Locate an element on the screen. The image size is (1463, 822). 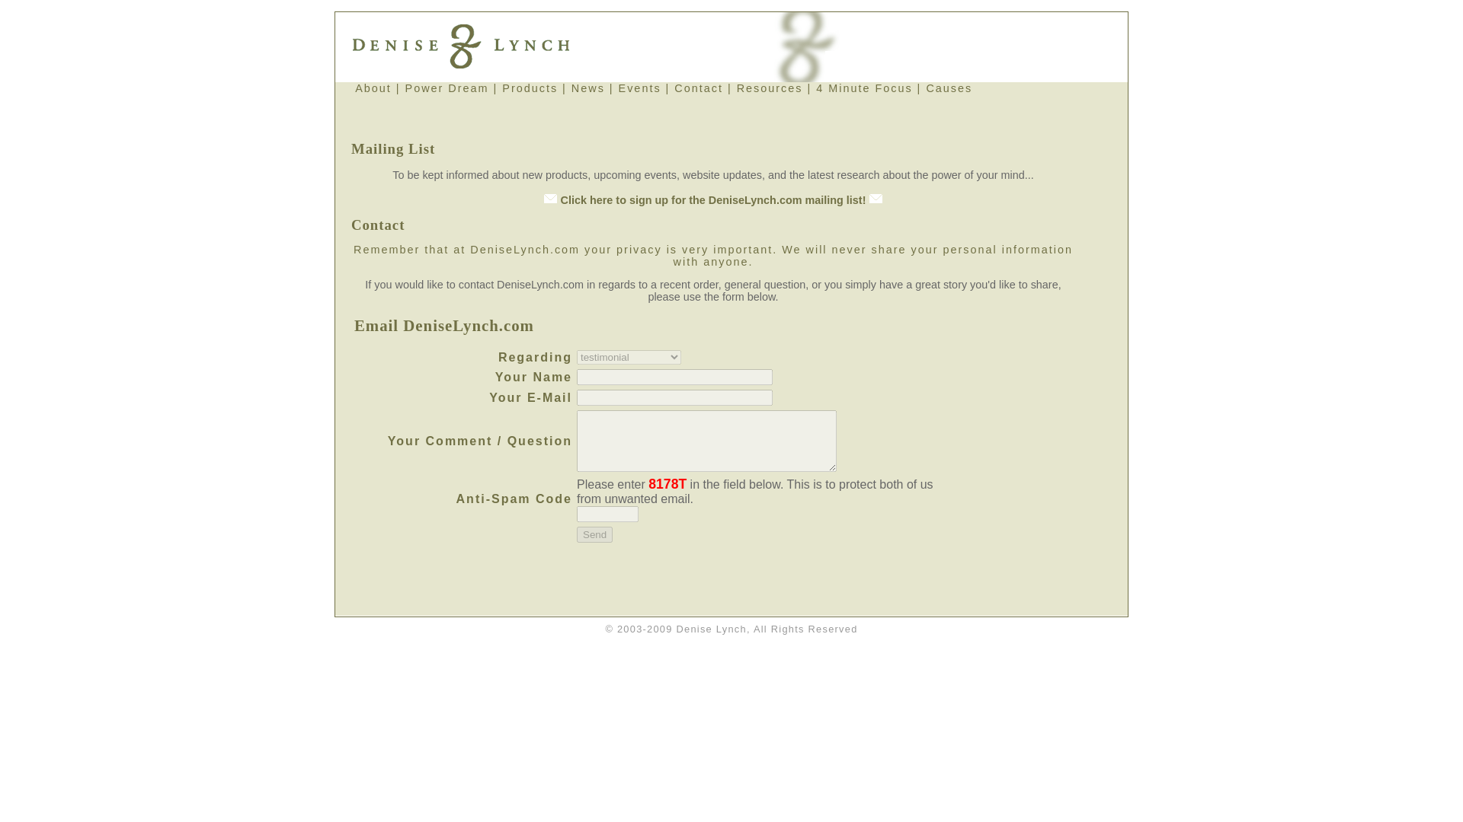
your email address here - required is located at coordinates (674, 397).